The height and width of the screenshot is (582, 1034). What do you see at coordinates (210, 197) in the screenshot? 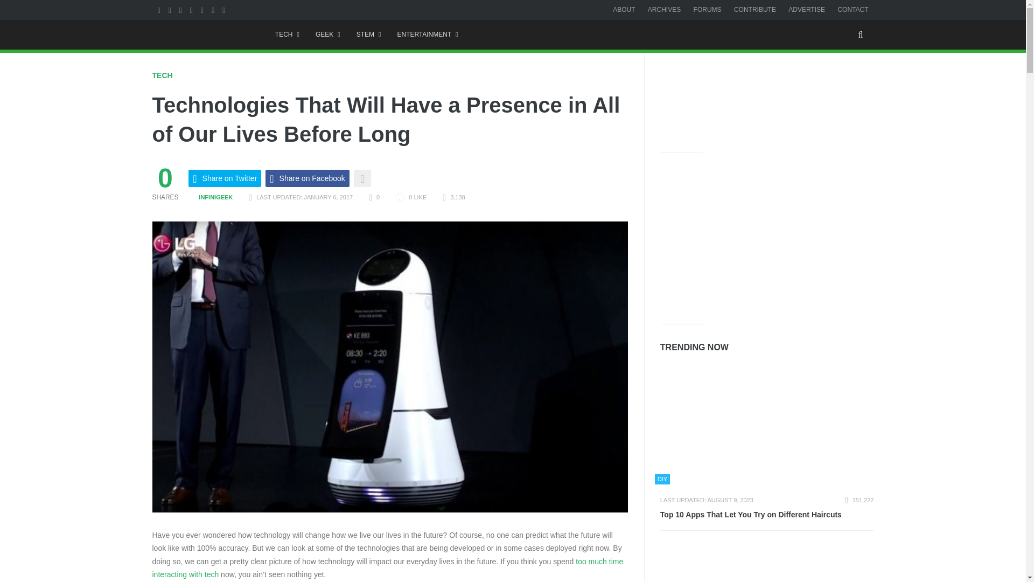
I see `INFINIGEEK` at bounding box center [210, 197].